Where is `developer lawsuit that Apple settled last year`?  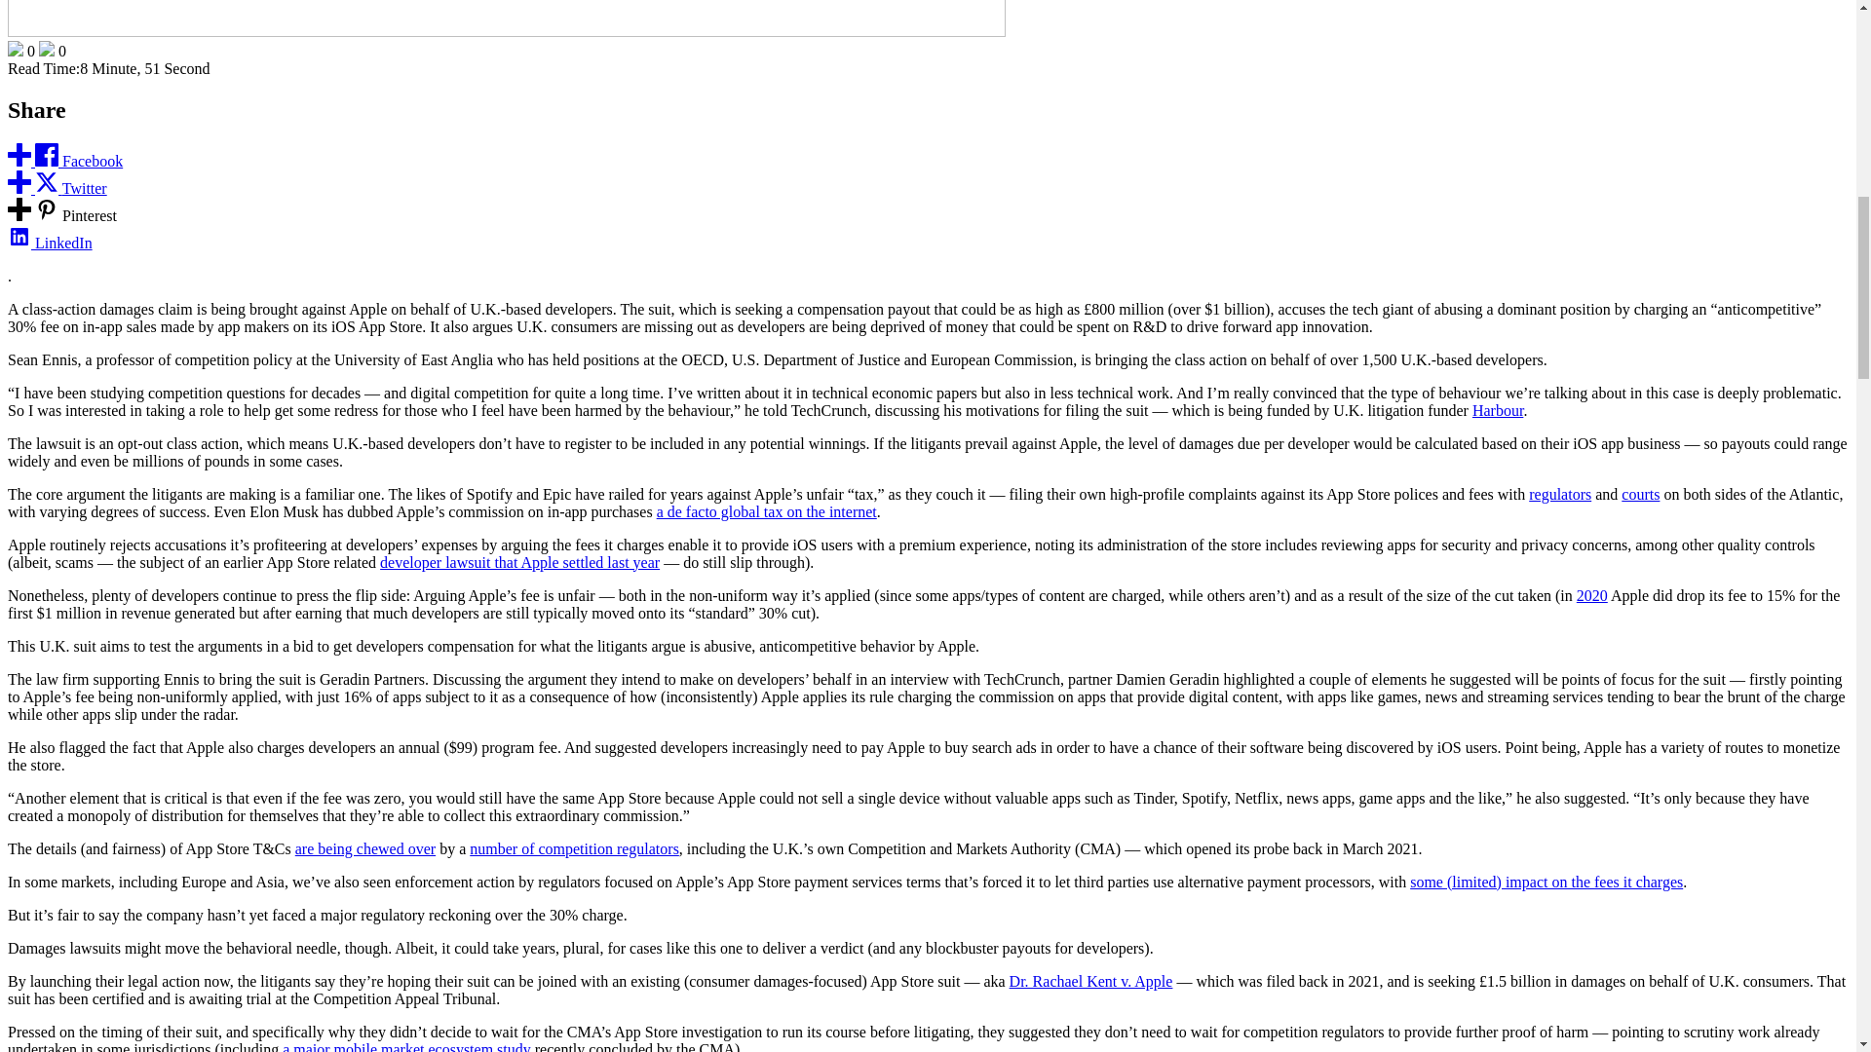
developer lawsuit that Apple settled last year is located at coordinates (519, 563).